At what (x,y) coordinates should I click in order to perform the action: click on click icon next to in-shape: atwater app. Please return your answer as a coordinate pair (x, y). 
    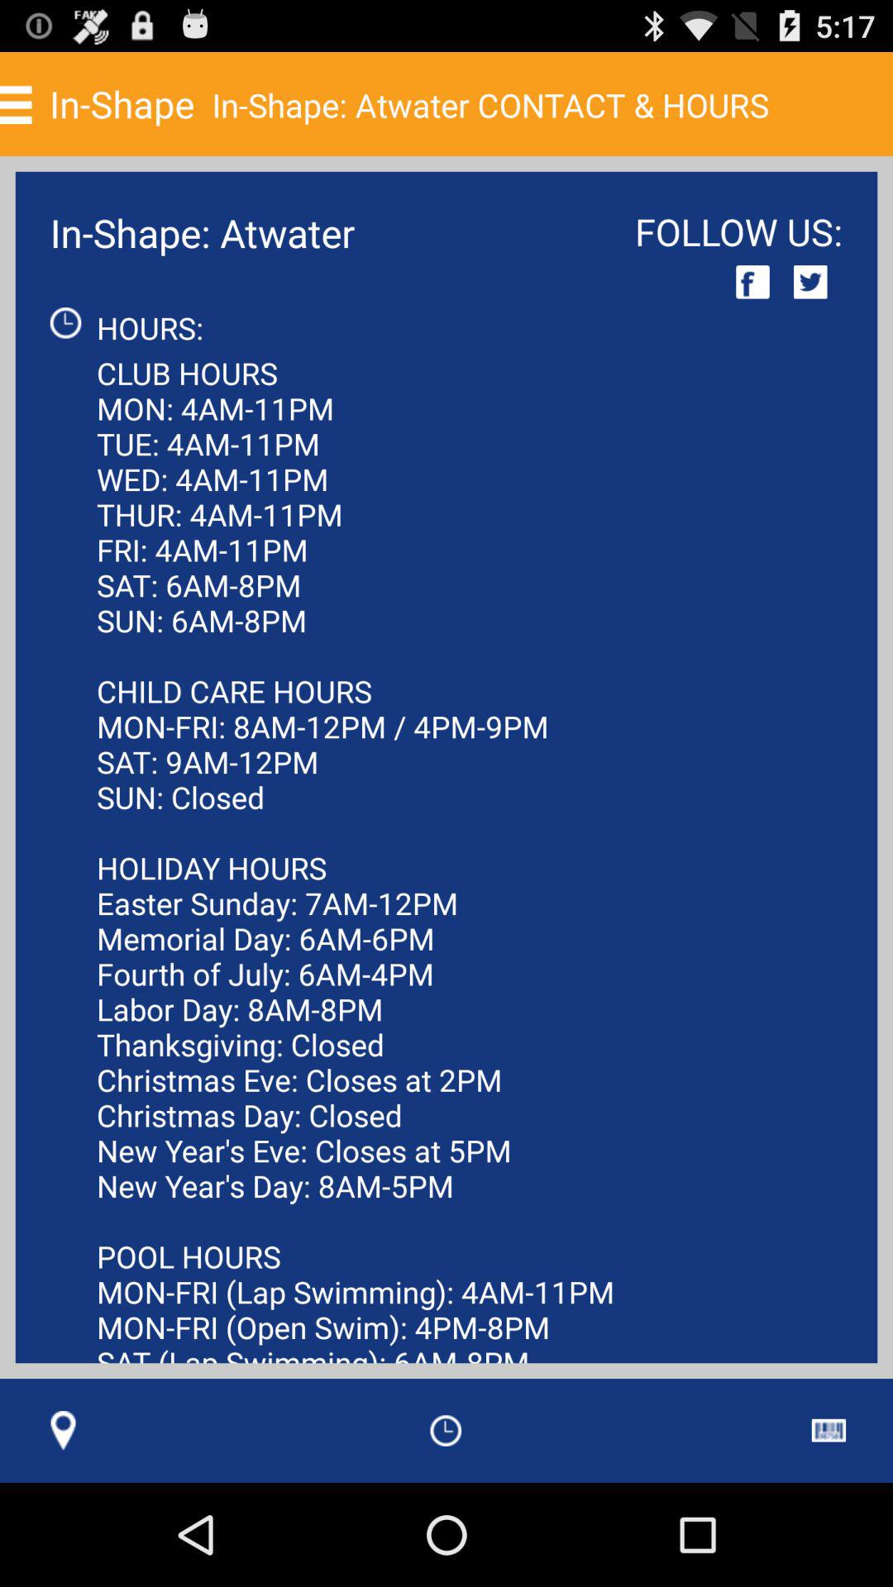
    Looking at the image, I should click on (752, 281).